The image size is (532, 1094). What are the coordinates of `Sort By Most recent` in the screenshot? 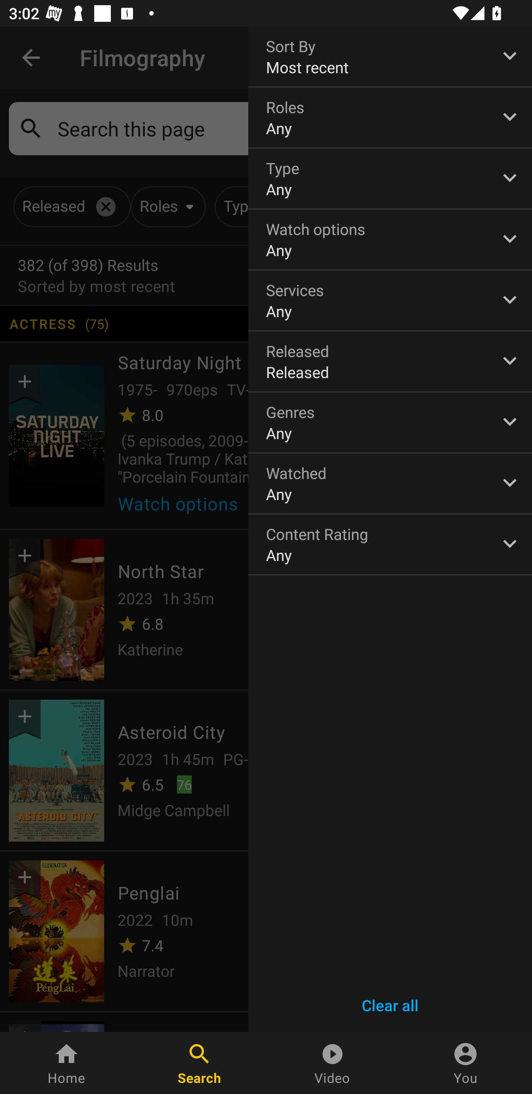 It's located at (390, 56).